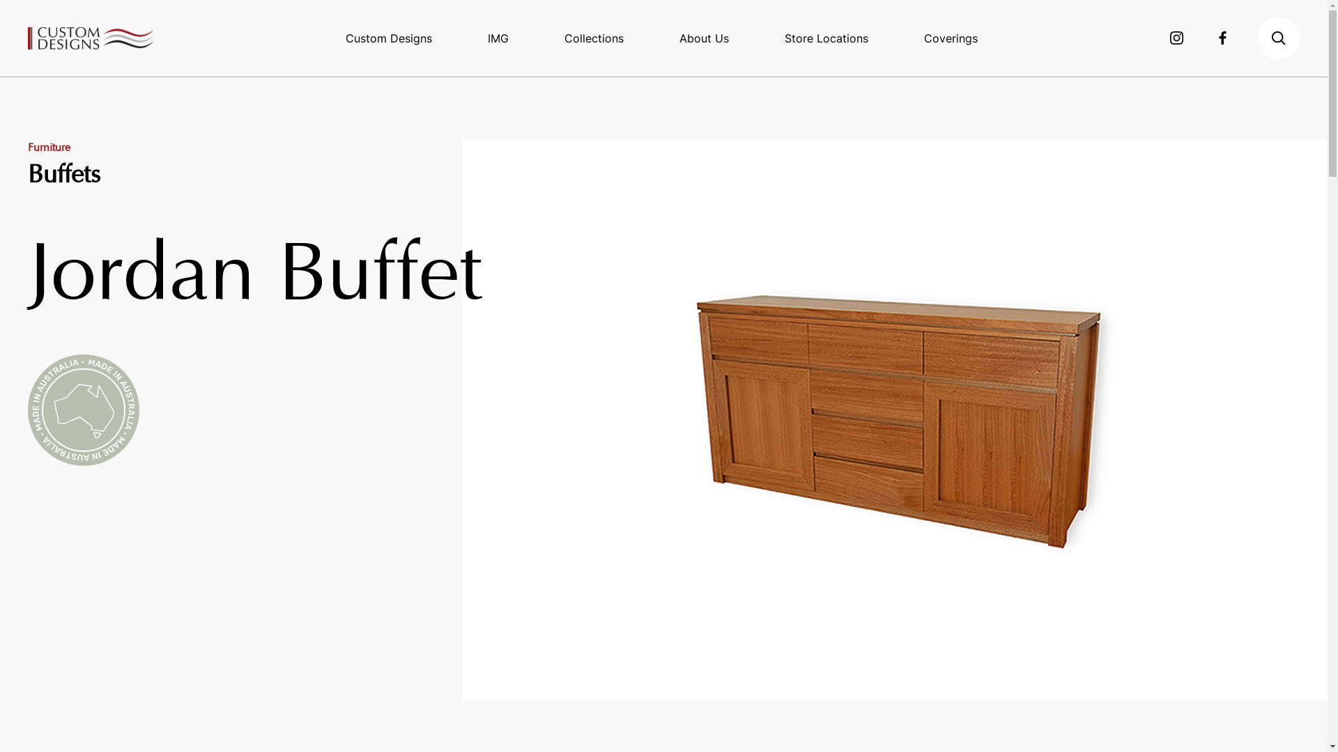 The height and width of the screenshot is (752, 1338). What do you see at coordinates (498, 38) in the screenshot?
I see `IMG` at bounding box center [498, 38].